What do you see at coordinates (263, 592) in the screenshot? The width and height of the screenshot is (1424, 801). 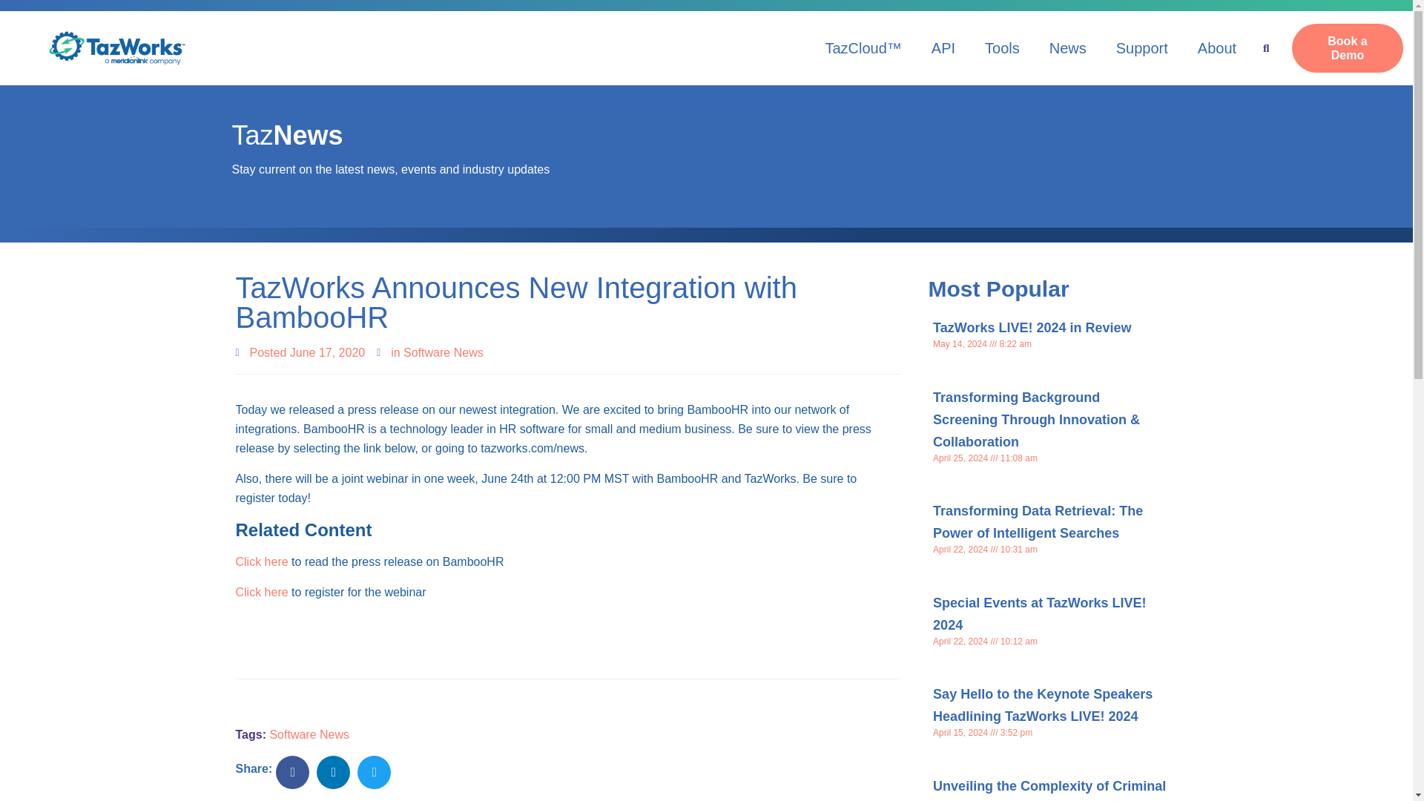 I see `Click here` at bounding box center [263, 592].